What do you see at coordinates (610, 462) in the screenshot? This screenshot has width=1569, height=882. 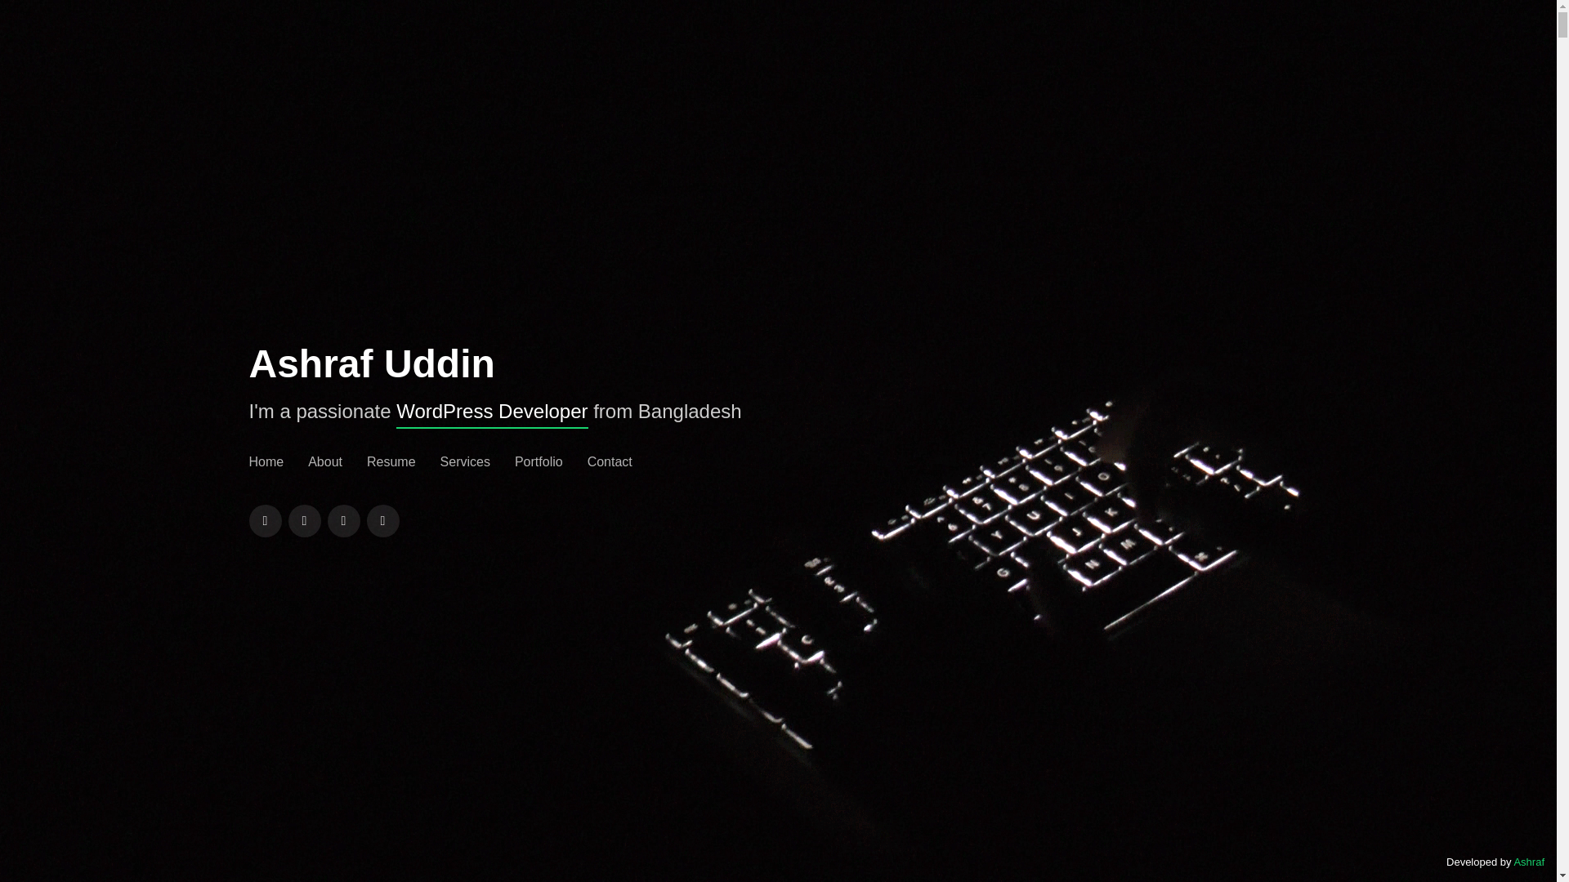 I see `Contact` at bounding box center [610, 462].